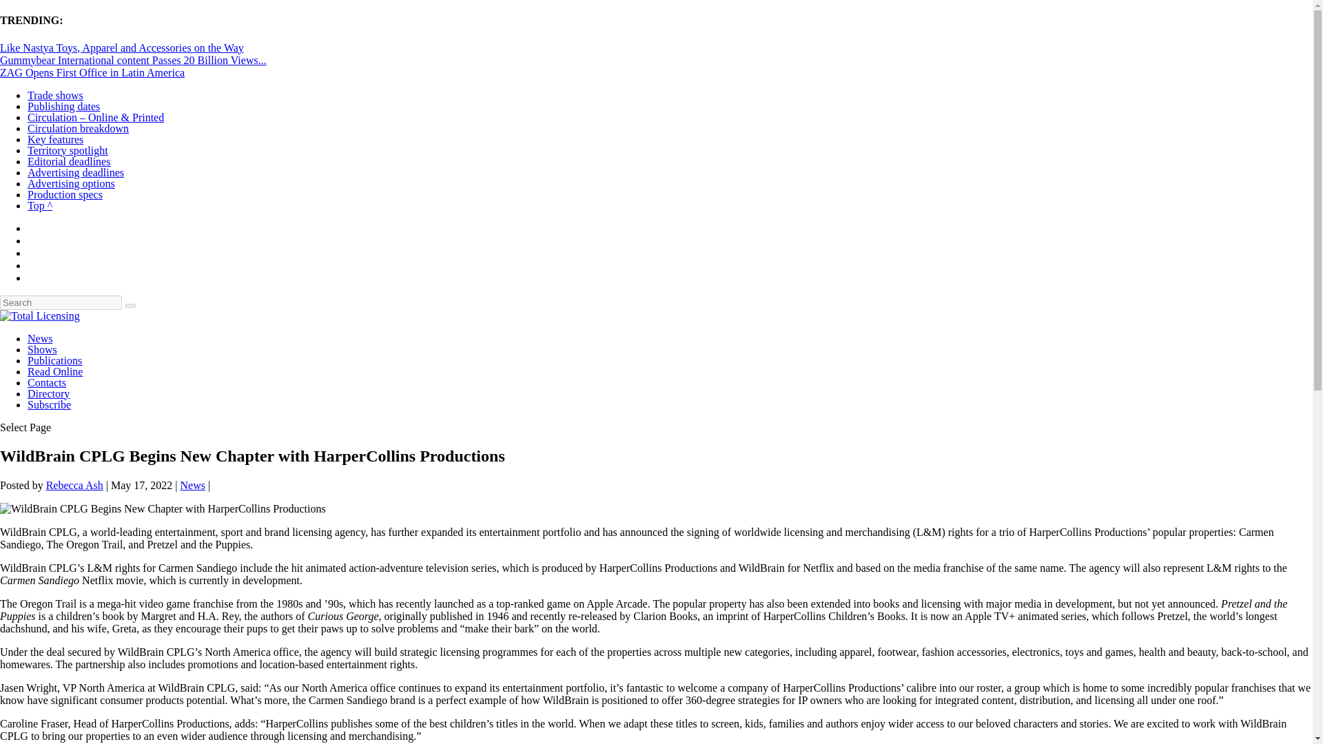  Describe the element at coordinates (92, 73) in the screenshot. I see `ZAG Opens First Office in Latin America` at that location.